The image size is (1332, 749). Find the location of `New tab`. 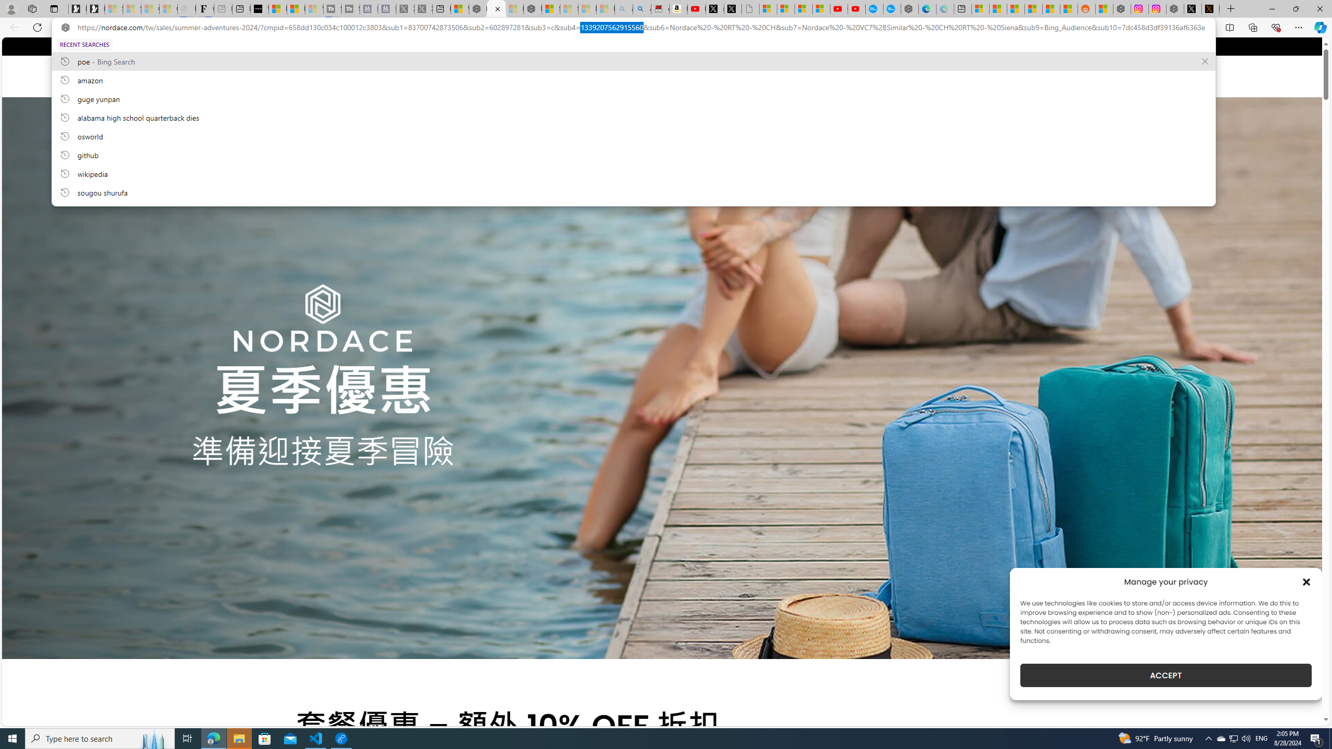

New tab is located at coordinates (963, 9).